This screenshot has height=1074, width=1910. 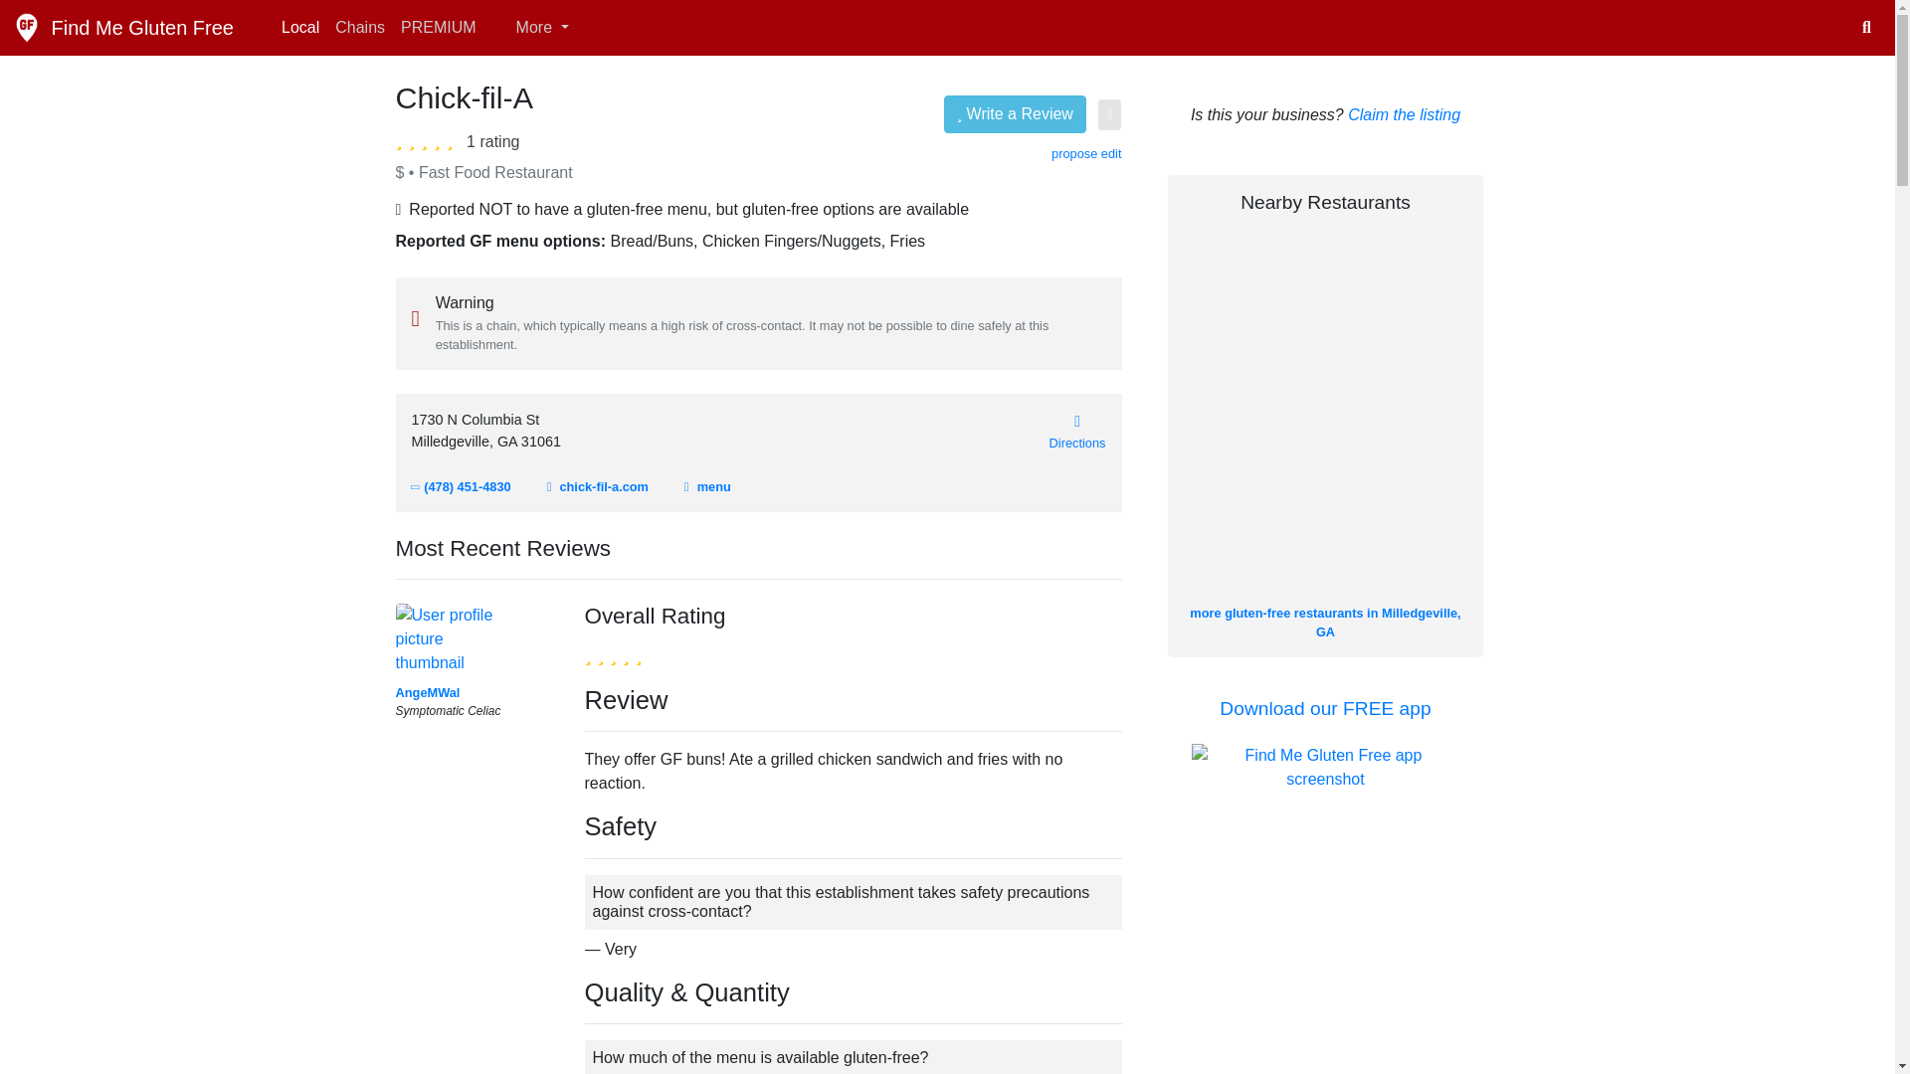 I want to click on propose edit, so click(x=1086, y=153).